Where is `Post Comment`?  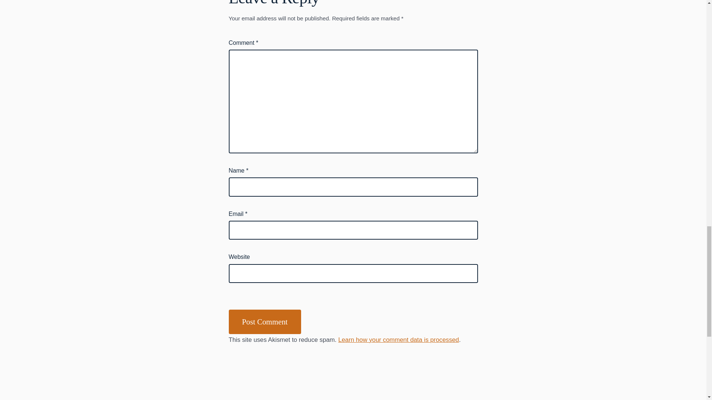
Post Comment is located at coordinates (264, 321).